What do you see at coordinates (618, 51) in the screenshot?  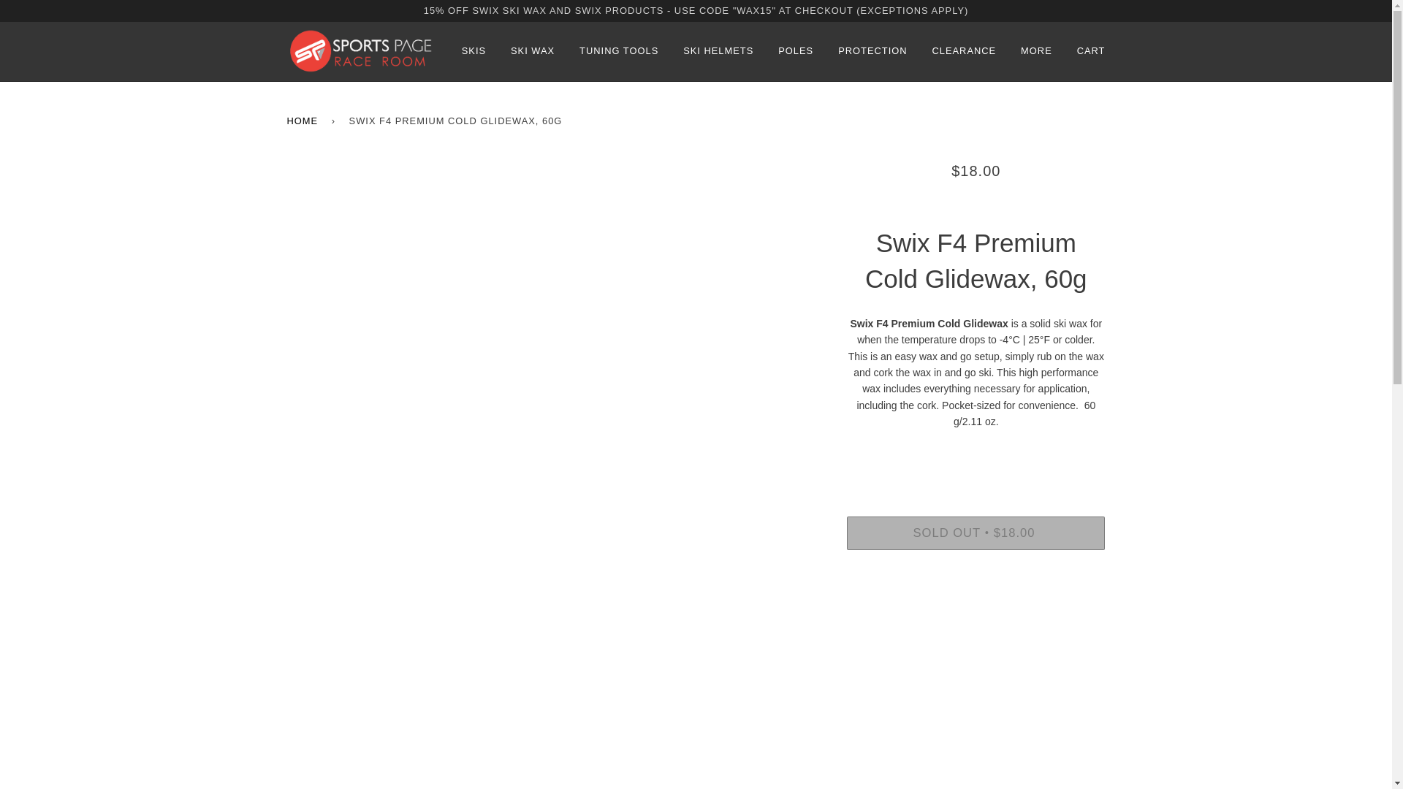 I see `TUNING TOOLS` at bounding box center [618, 51].